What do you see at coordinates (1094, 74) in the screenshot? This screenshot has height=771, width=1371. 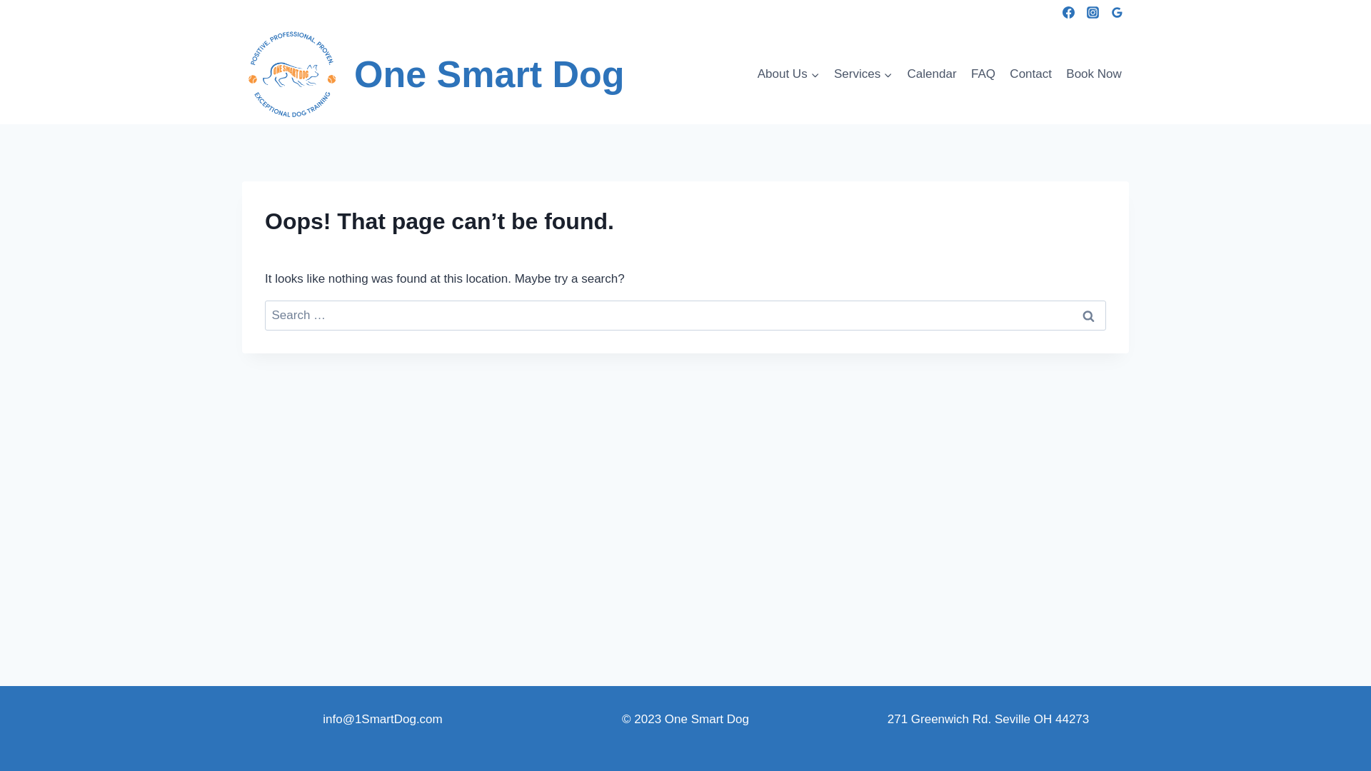 I see `Book Now` at bounding box center [1094, 74].